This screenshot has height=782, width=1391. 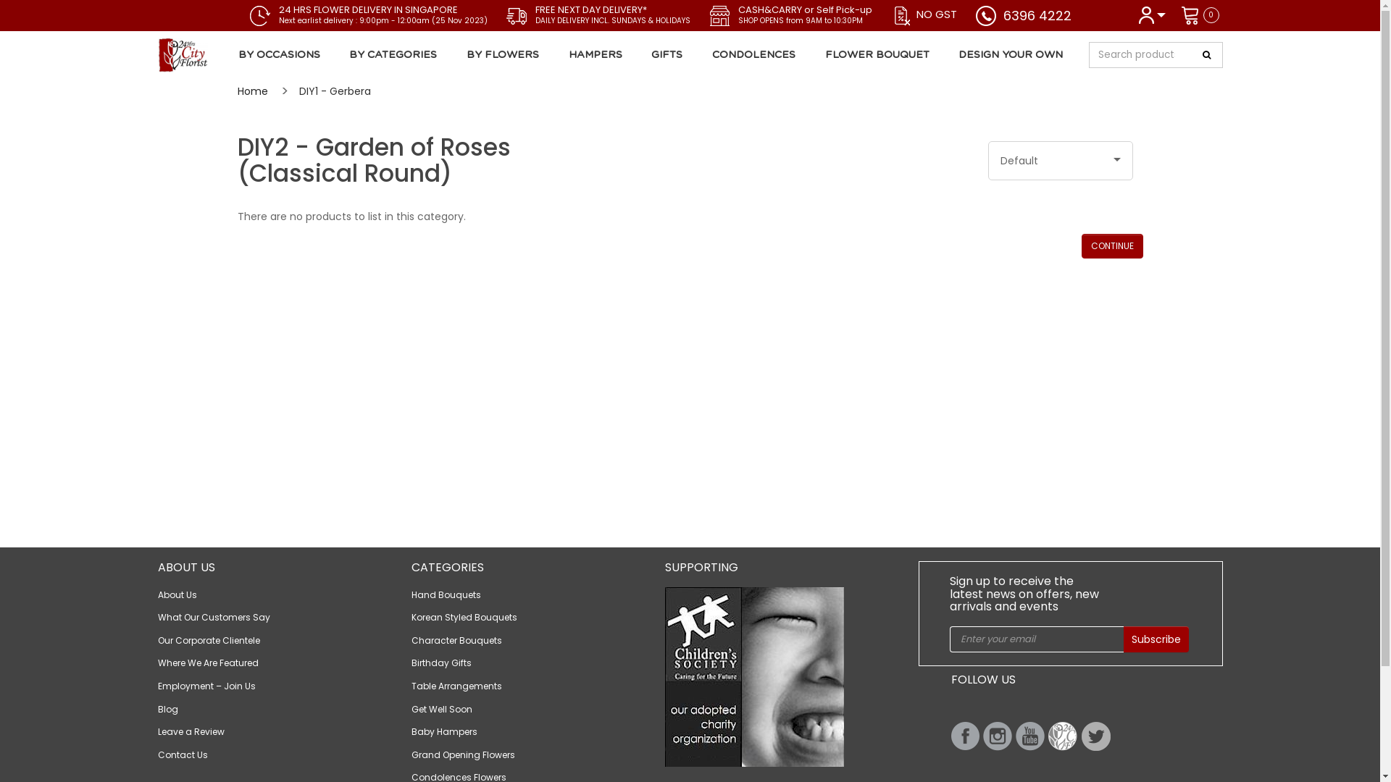 What do you see at coordinates (965, 736) in the screenshot?
I see ` ` at bounding box center [965, 736].